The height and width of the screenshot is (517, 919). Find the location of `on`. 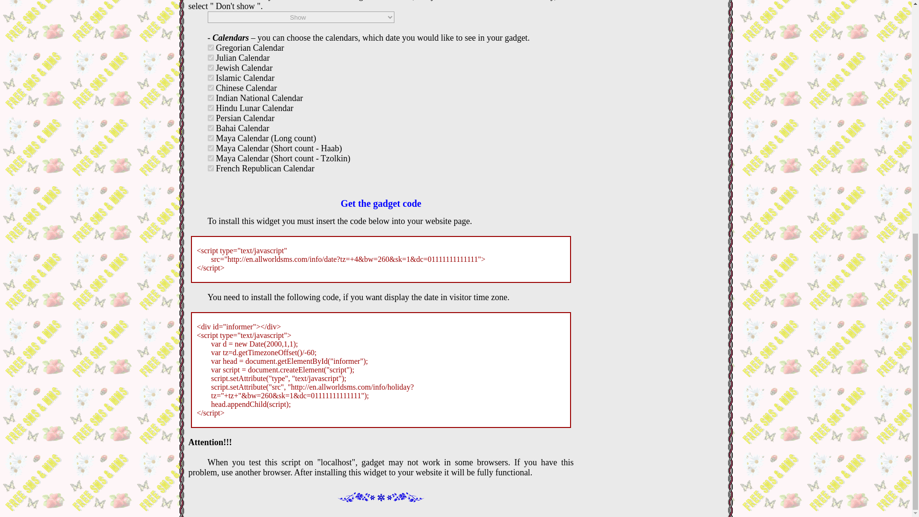

on is located at coordinates (211, 88).